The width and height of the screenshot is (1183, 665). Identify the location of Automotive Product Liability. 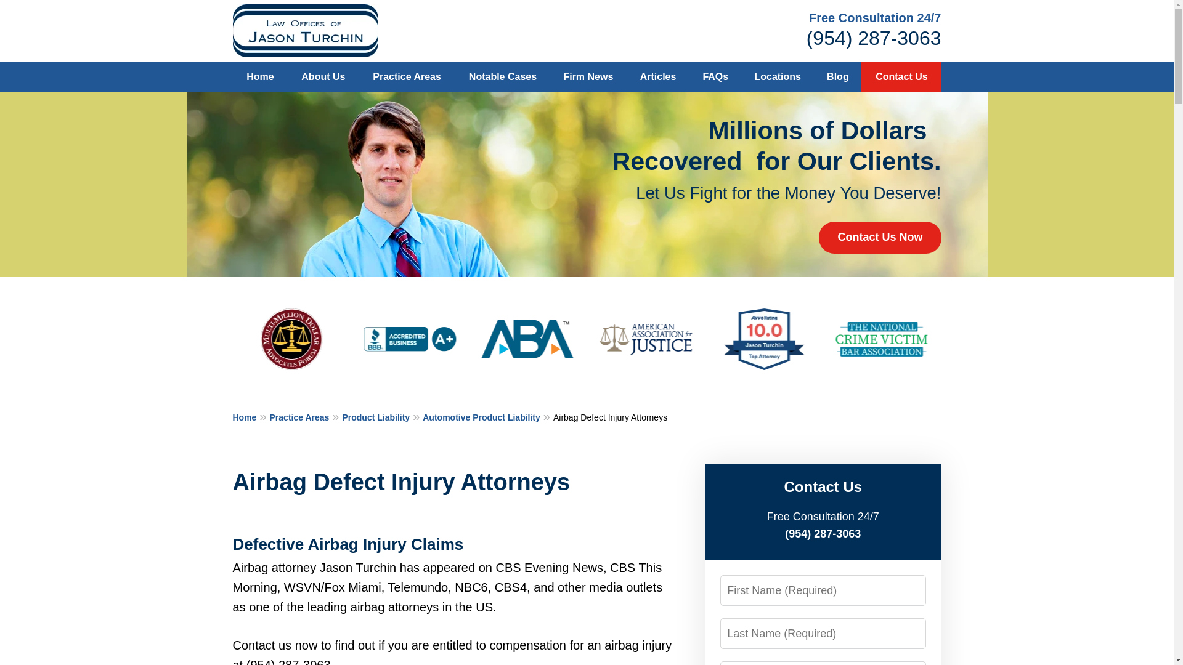
(488, 416).